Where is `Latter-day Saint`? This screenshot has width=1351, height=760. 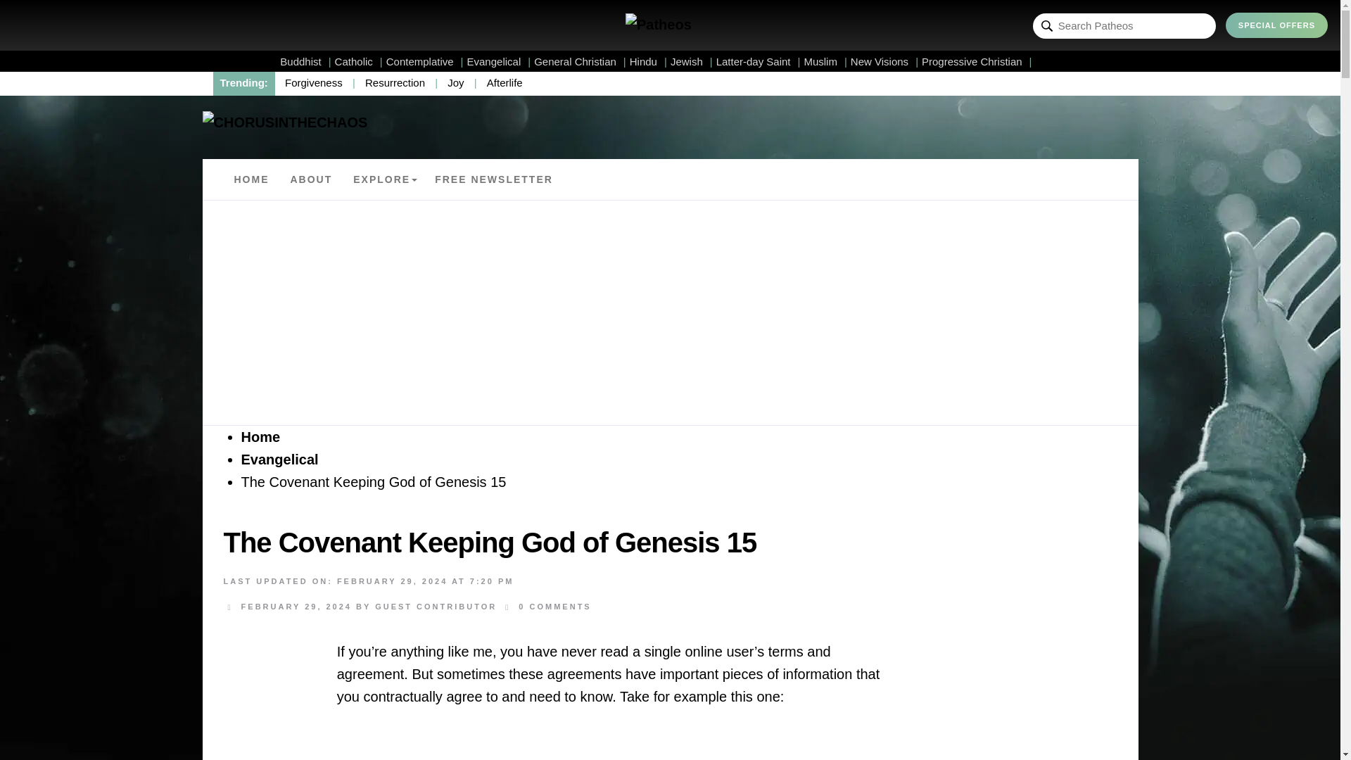 Latter-day Saint is located at coordinates (759, 61).